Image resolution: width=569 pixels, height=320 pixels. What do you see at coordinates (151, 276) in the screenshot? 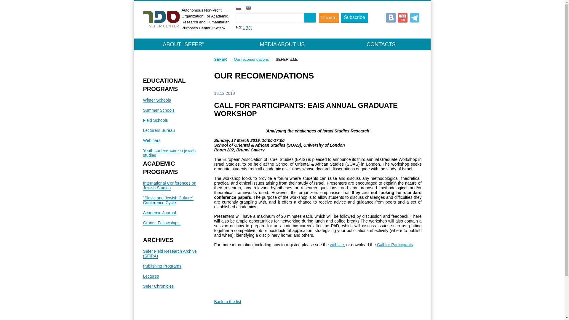
I see `Lectures` at bounding box center [151, 276].